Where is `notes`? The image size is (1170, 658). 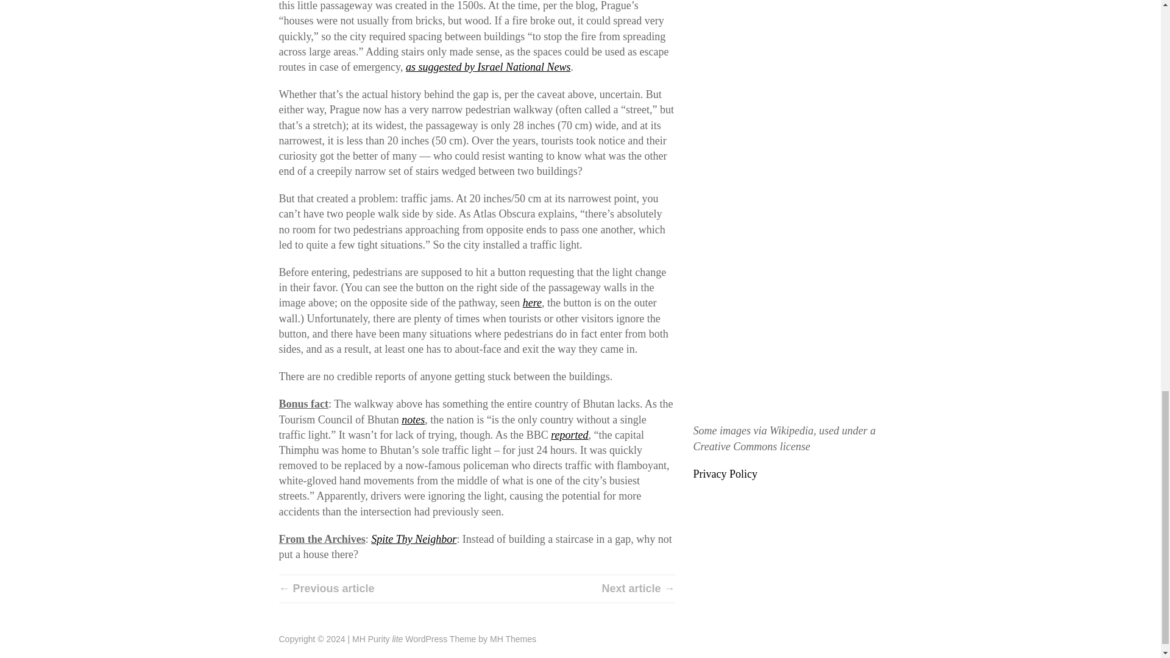
notes is located at coordinates (413, 419).